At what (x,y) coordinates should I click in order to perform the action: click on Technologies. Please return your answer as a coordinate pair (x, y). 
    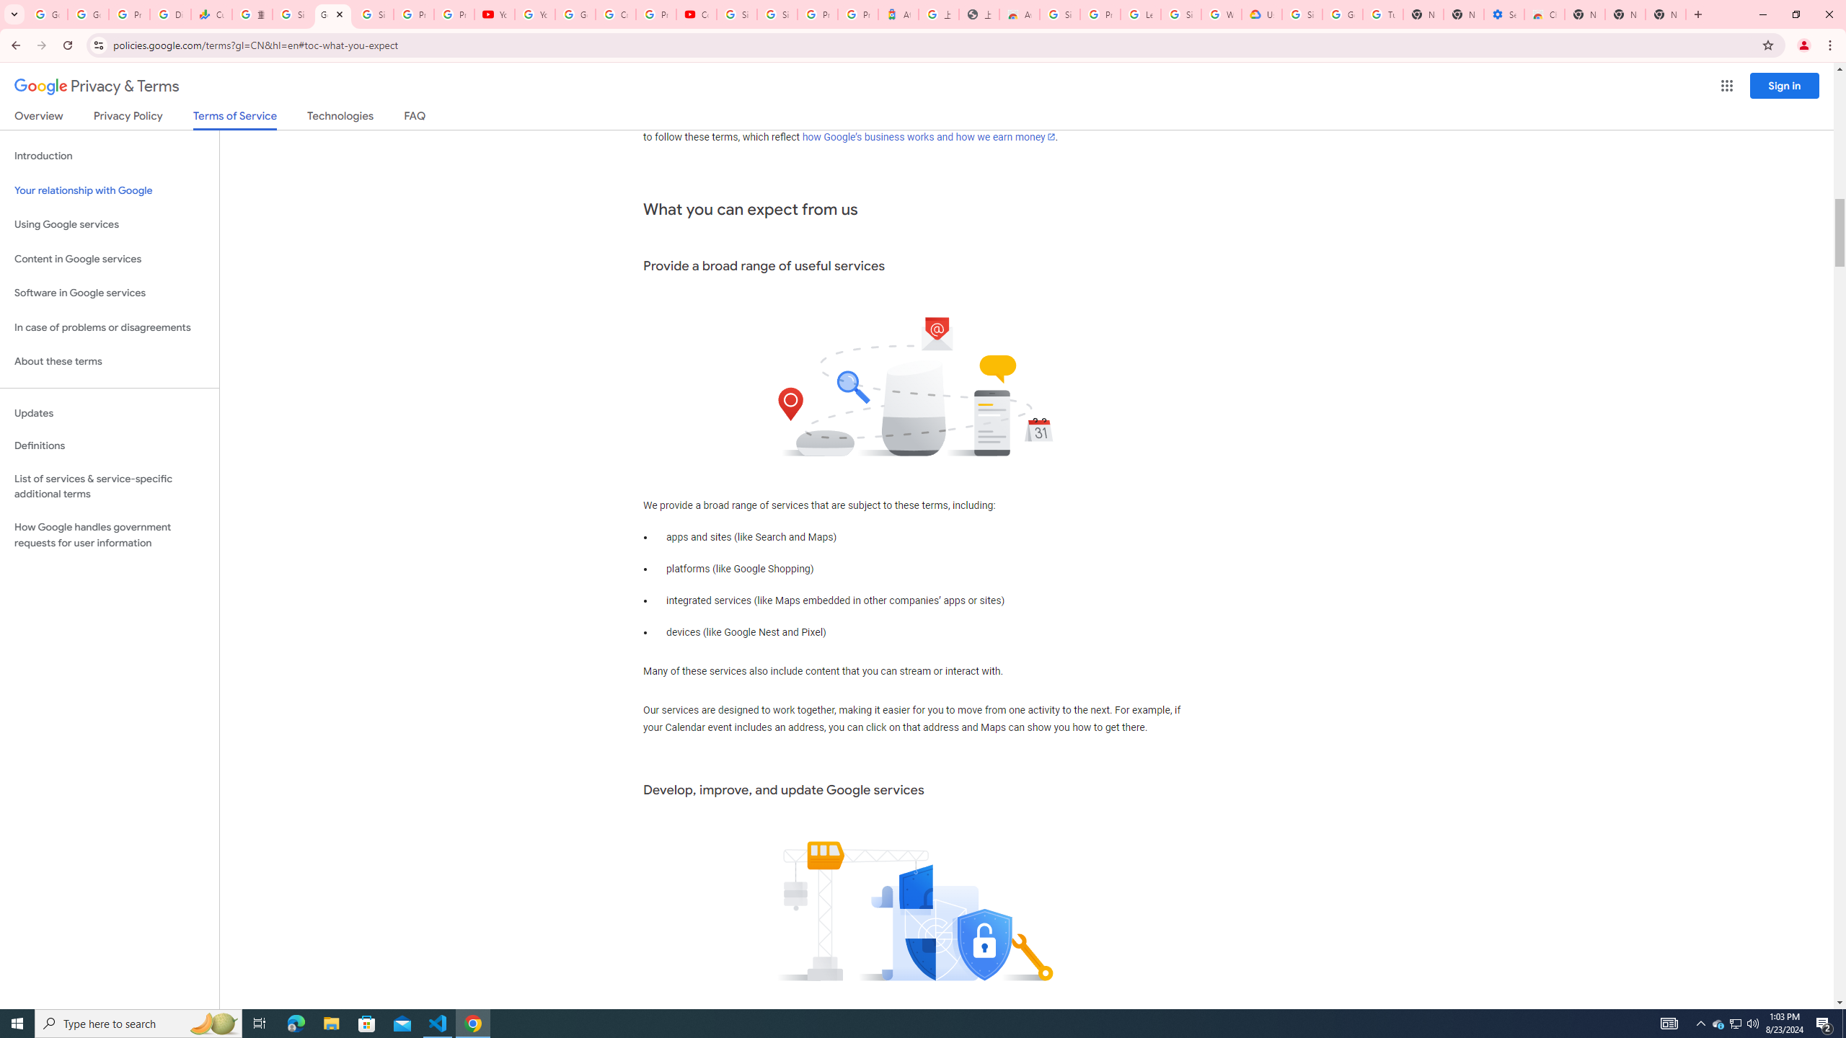
    Looking at the image, I should click on (340, 118).